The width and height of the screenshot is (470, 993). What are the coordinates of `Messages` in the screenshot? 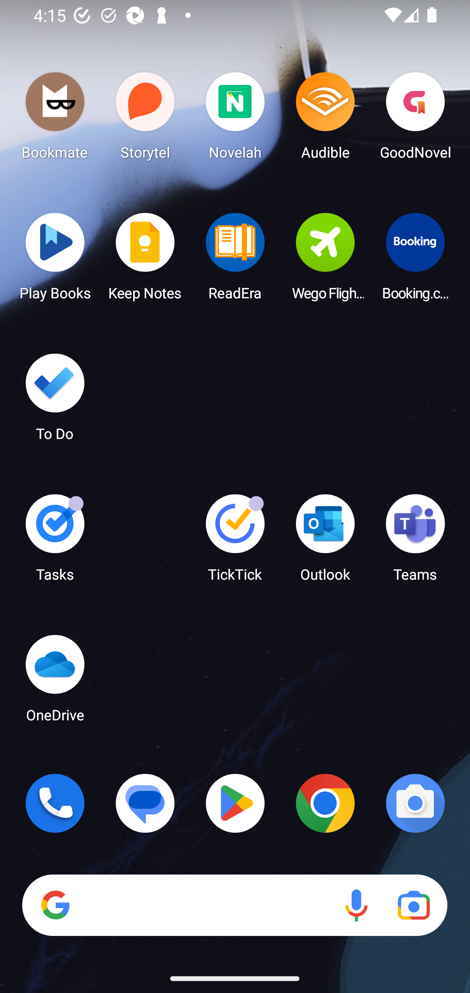 It's located at (145, 803).